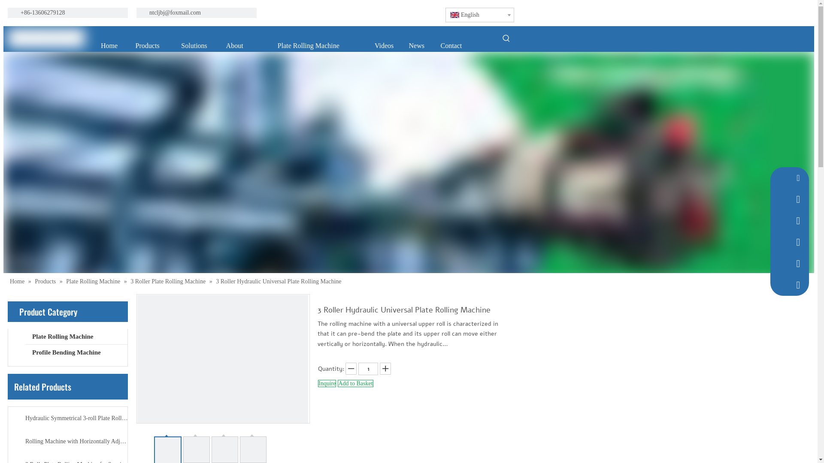 This screenshot has height=463, width=824. I want to click on Products, so click(46, 281).